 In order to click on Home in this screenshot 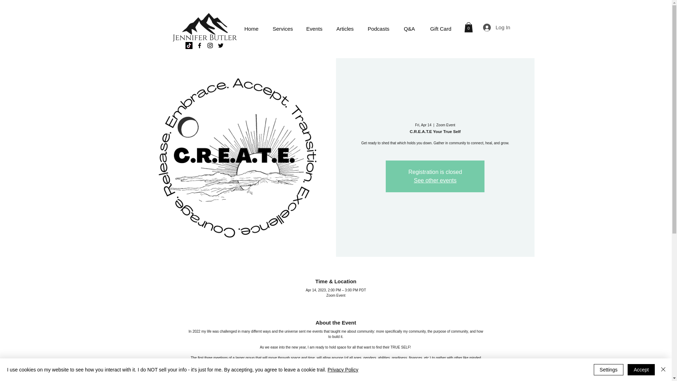, I will do `click(251, 29)`.